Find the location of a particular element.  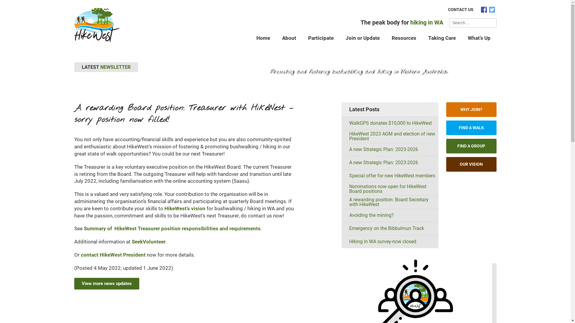

WalkGPS donates $10,000 to HikeWest is located at coordinates (390, 123).